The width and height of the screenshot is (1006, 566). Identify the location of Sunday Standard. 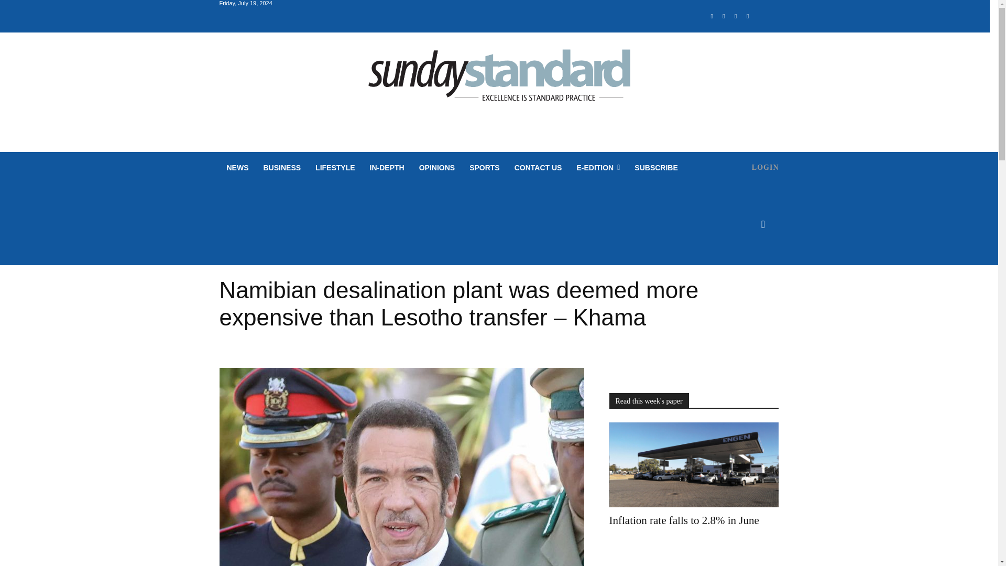
(499, 79).